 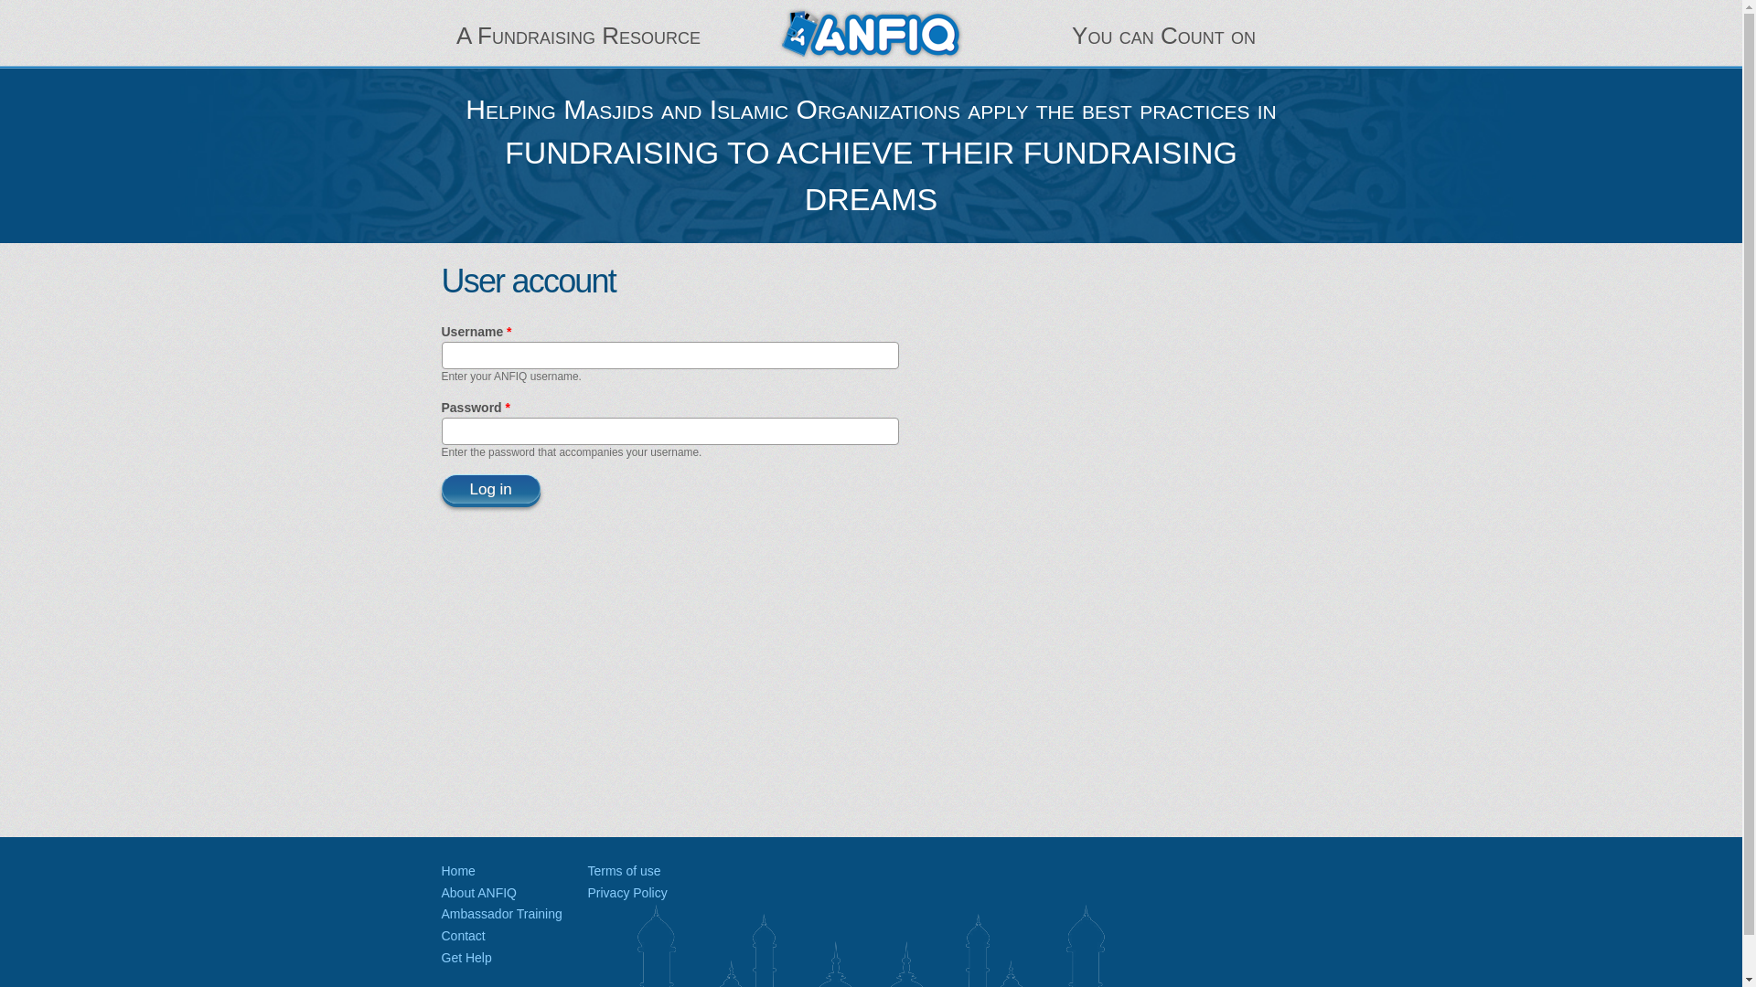 I want to click on About ANFIQ, so click(x=477, y=892).